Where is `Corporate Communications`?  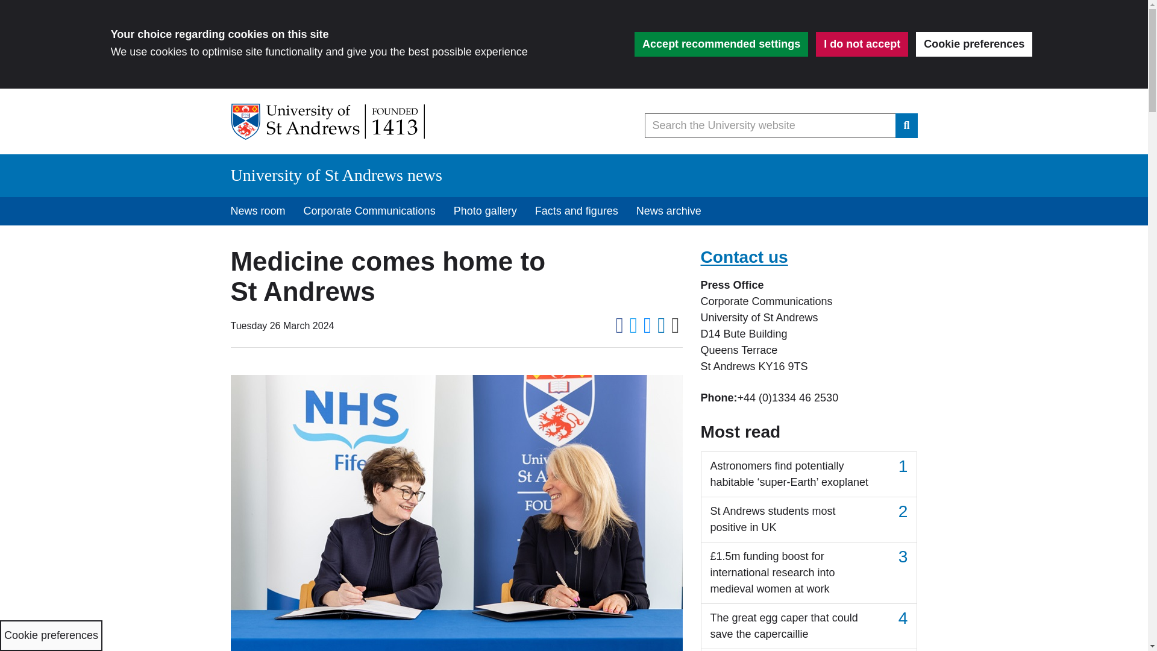
Corporate Communications is located at coordinates (369, 211).